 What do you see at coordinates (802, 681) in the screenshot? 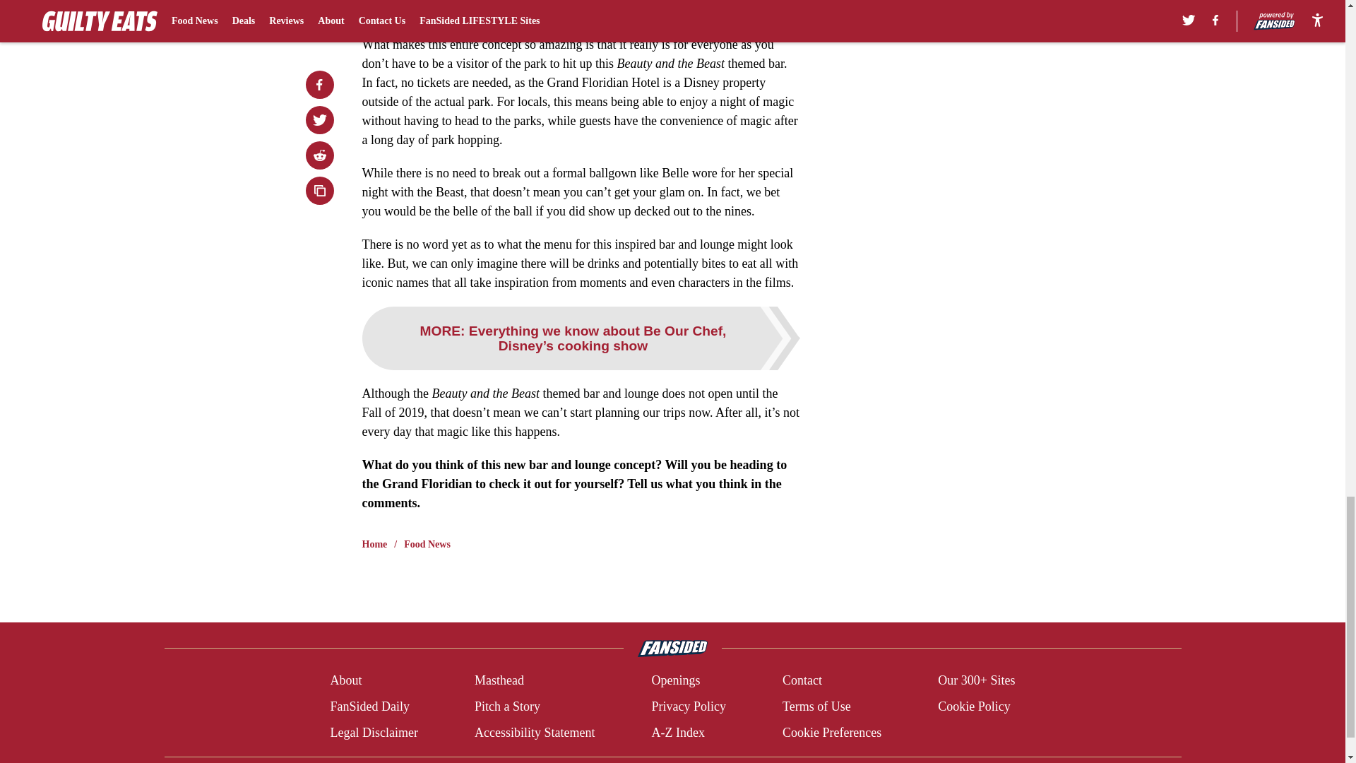
I see `Contact` at bounding box center [802, 681].